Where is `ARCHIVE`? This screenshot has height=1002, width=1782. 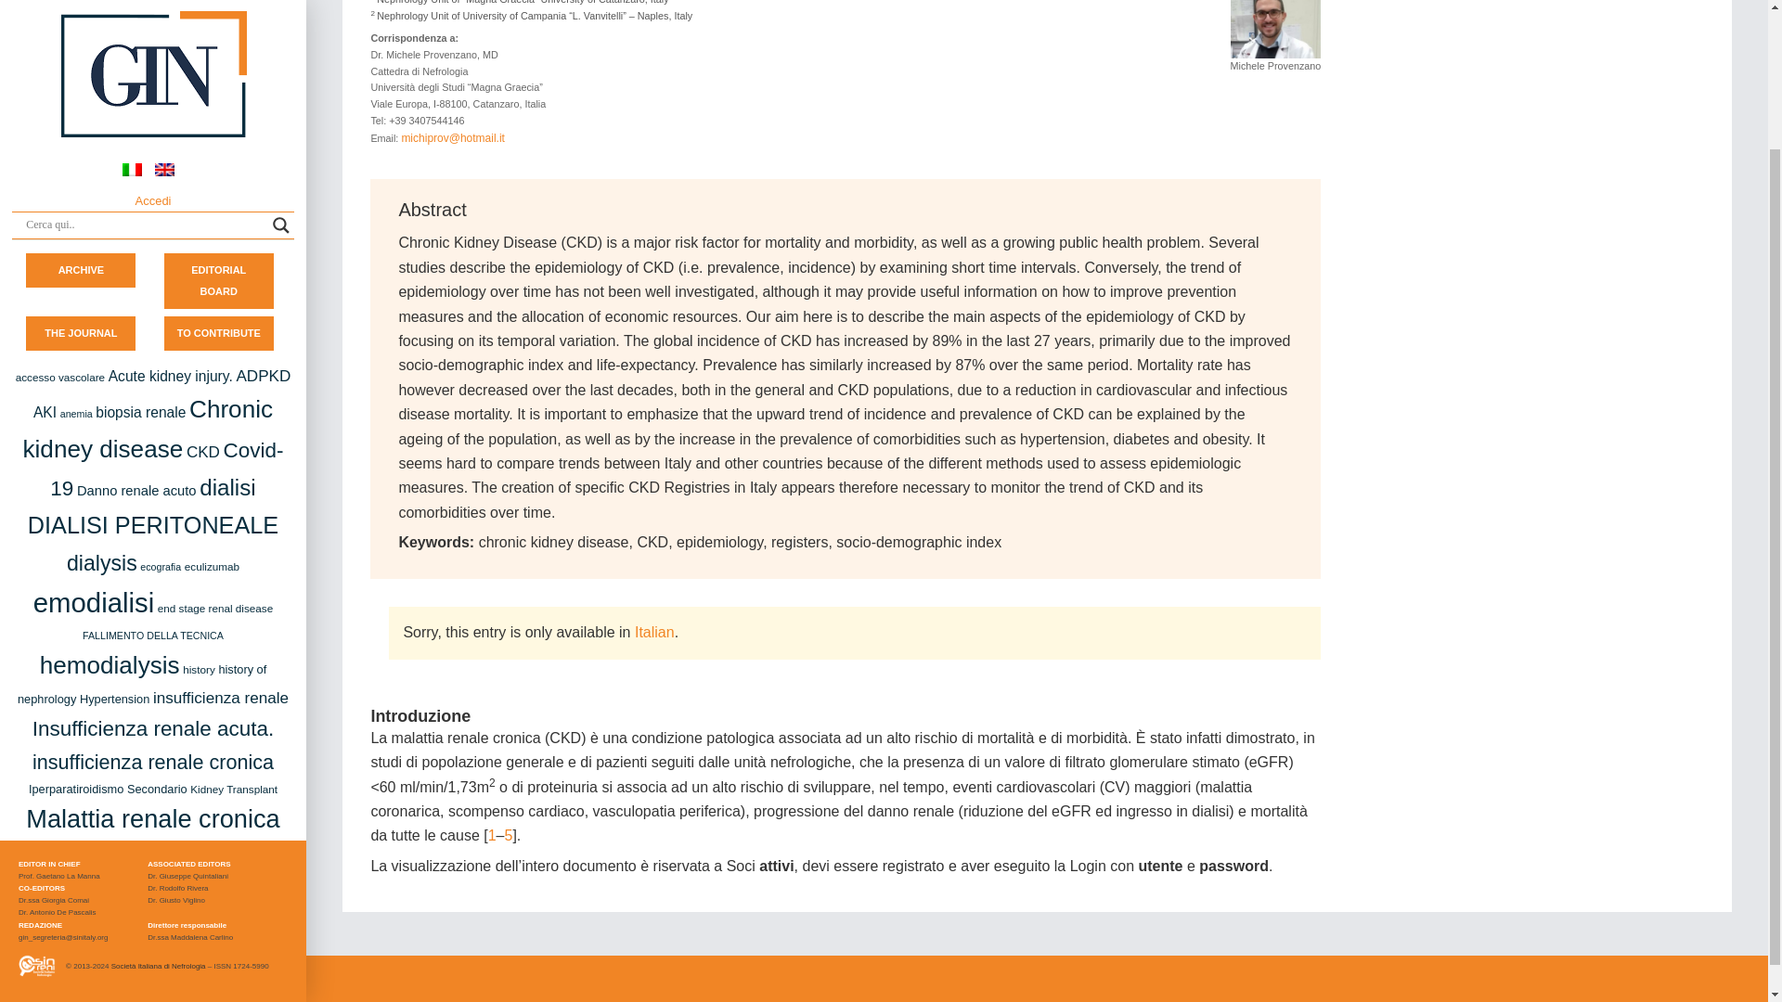 ARCHIVE is located at coordinates (82, 104).